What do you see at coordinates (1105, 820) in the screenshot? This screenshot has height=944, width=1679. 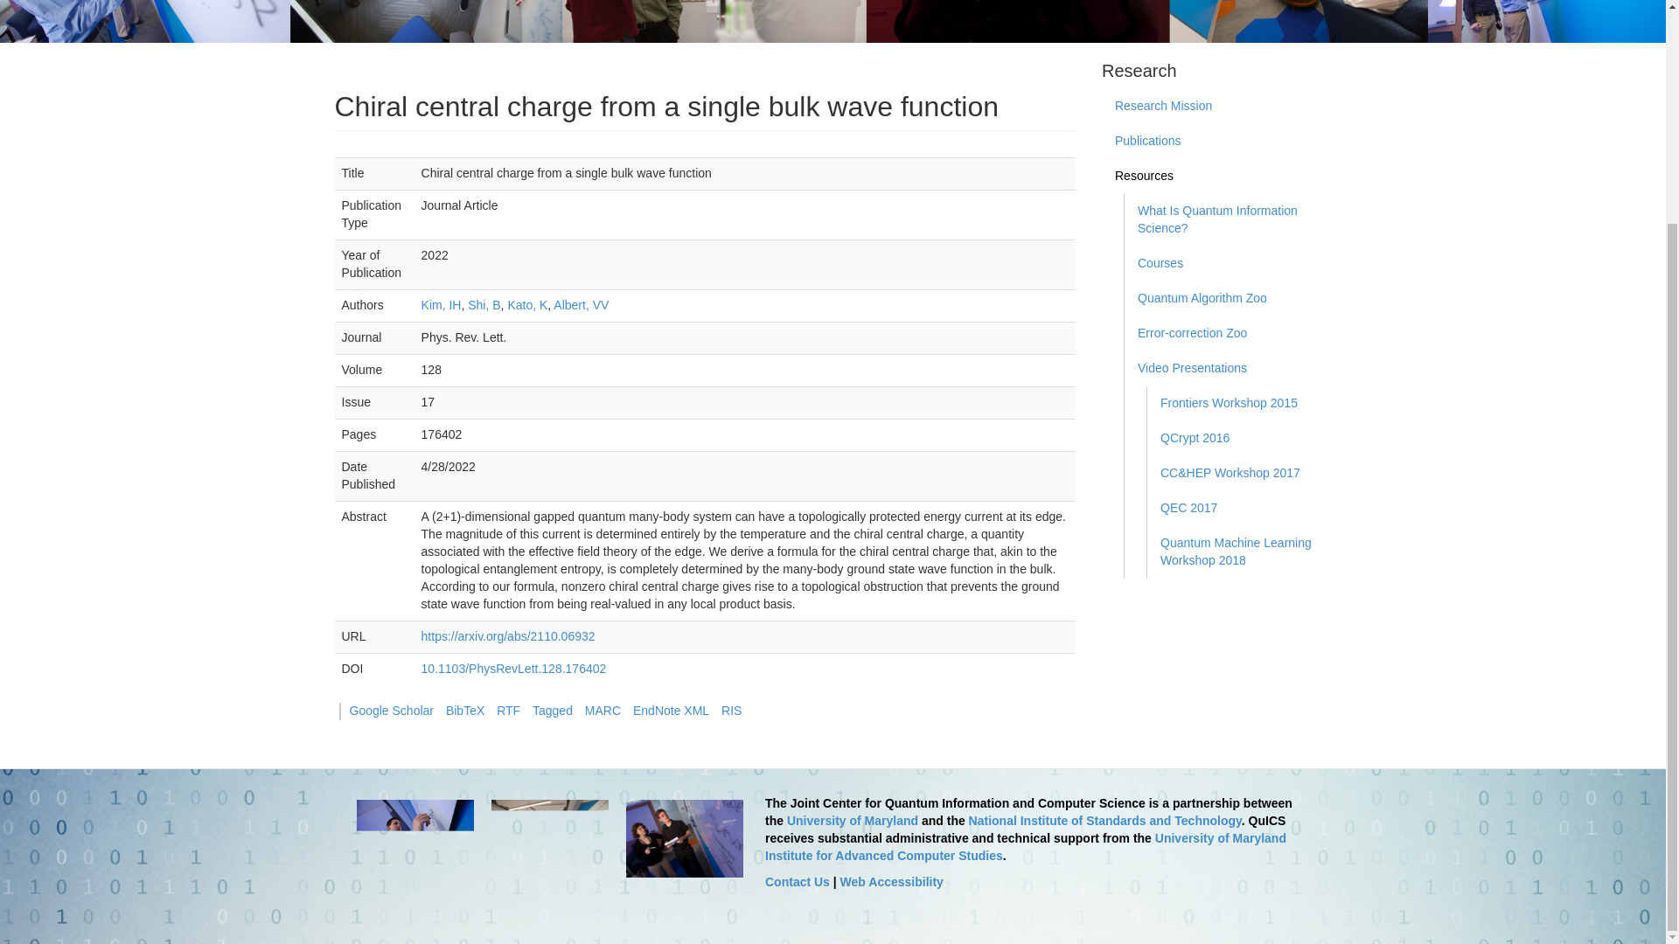 I see `National Institute of Standards and Technology` at bounding box center [1105, 820].